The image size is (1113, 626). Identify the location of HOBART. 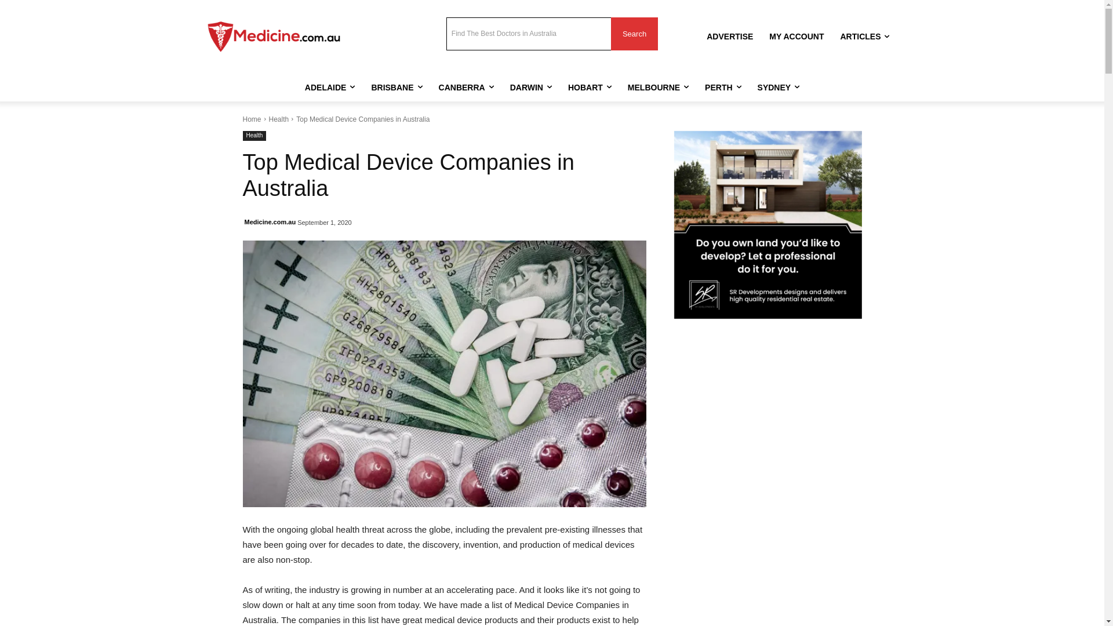
(590, 88).